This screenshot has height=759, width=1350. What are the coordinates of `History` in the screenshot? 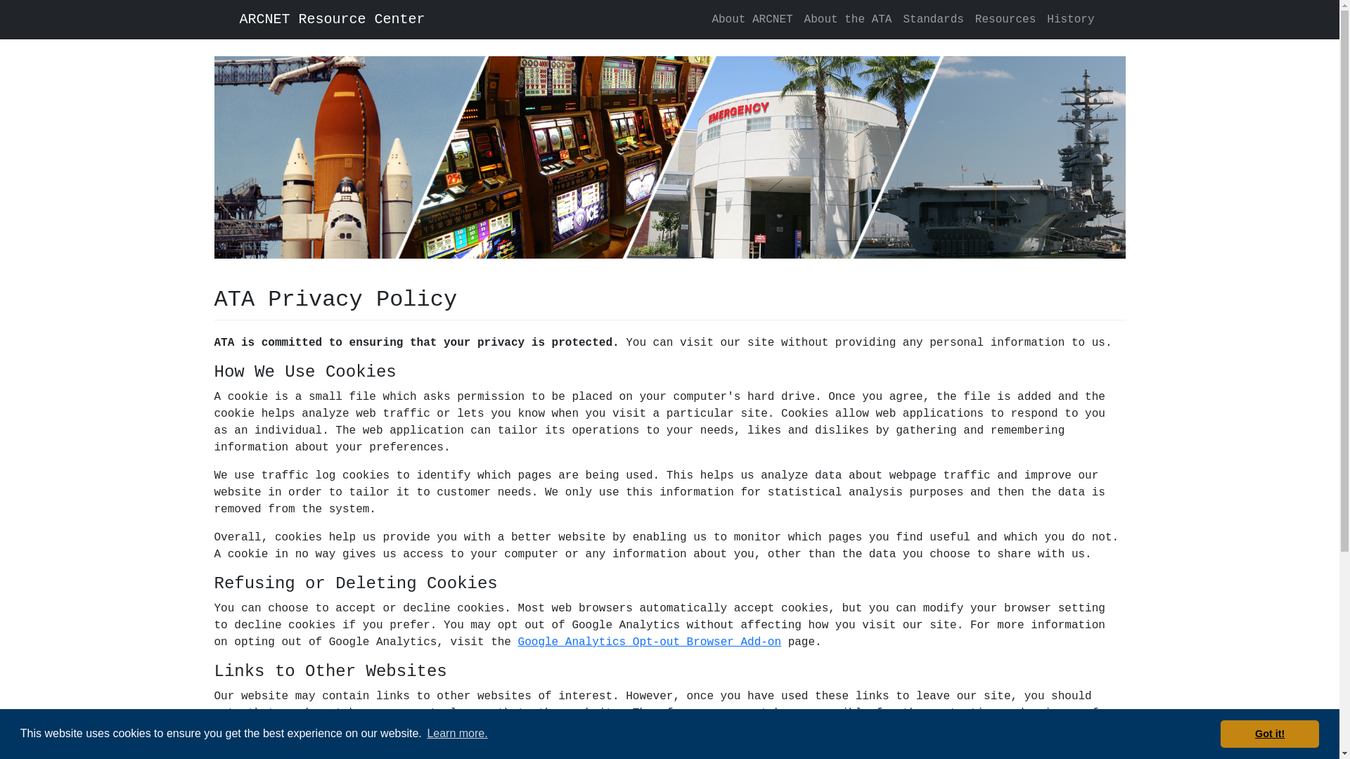 It's located at (1070, 20).